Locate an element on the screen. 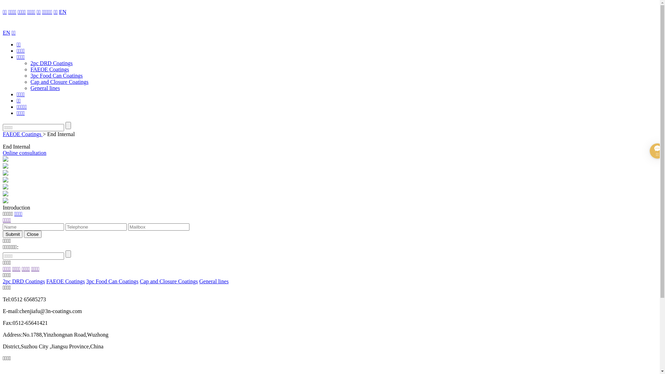  3pc Food Can Coatings is located at coordinates (112, 281).